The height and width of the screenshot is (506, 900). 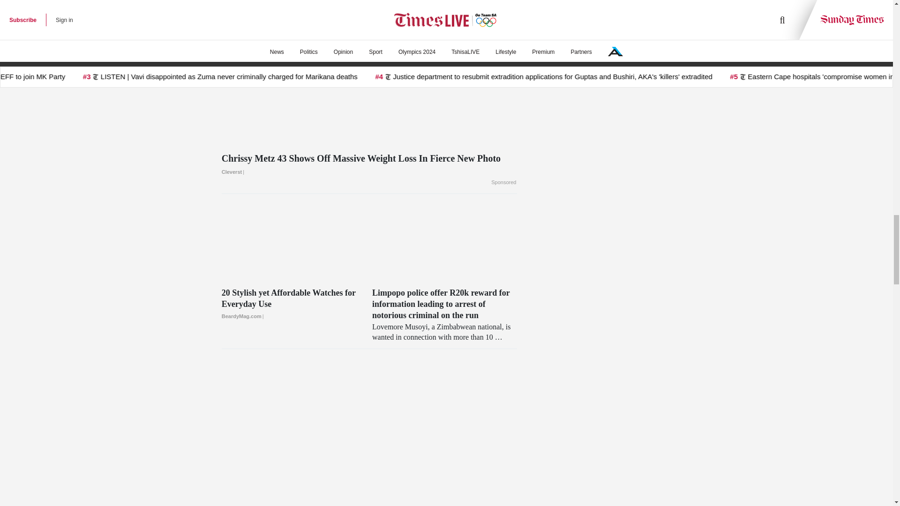 What do you see at coordinates (293, 305) in the screenshot?
I see `20 Stylish yet Affordable Watches for Everyday Use` at bounding box center [293, 305].